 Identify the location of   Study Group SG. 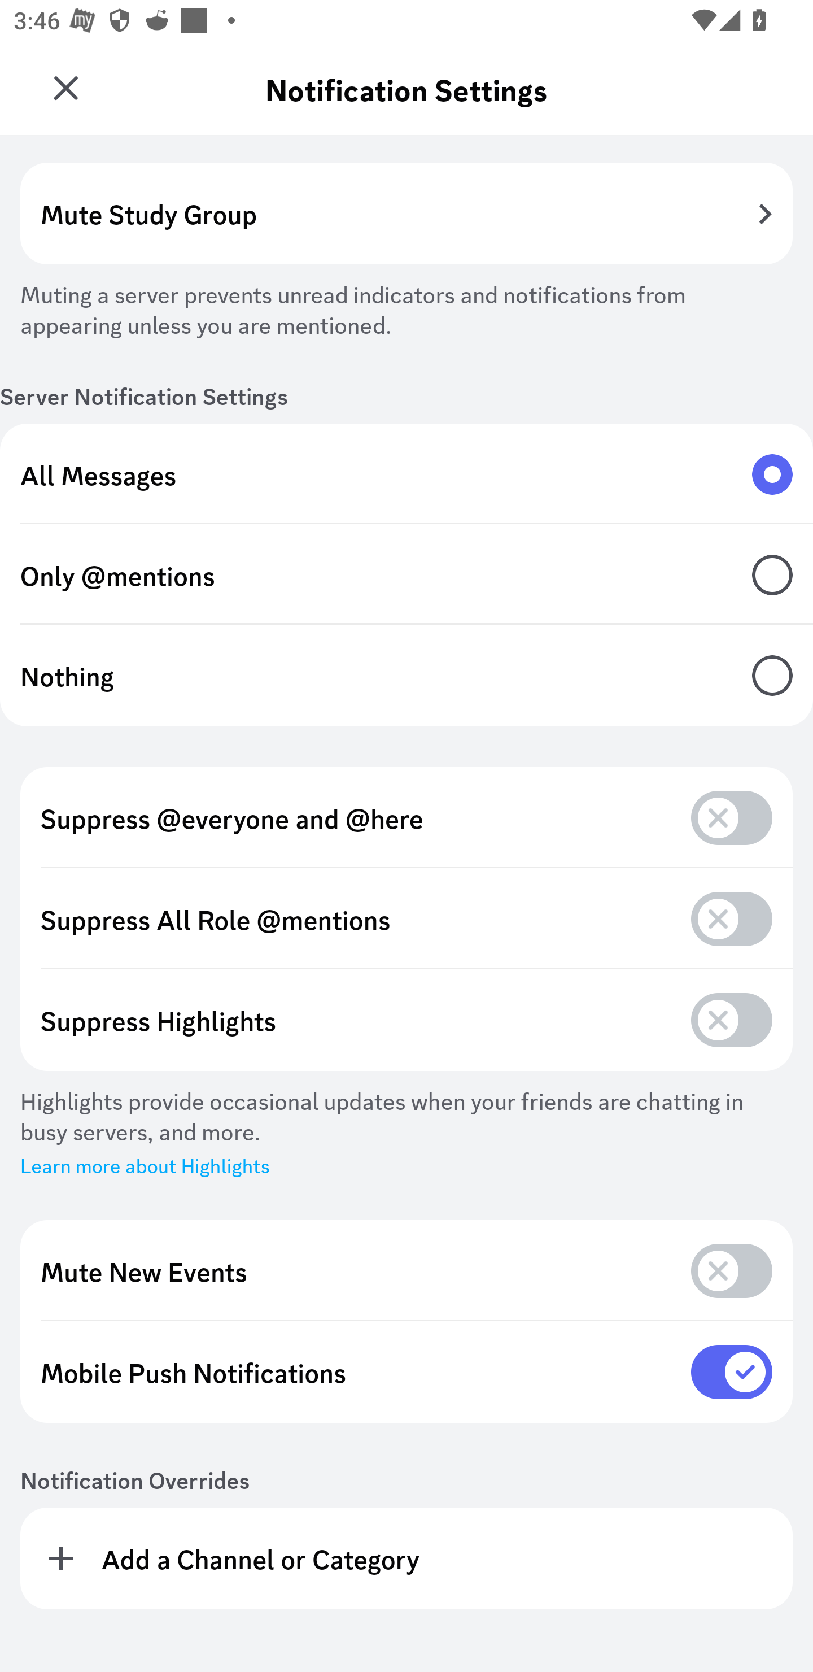
(71, 81).